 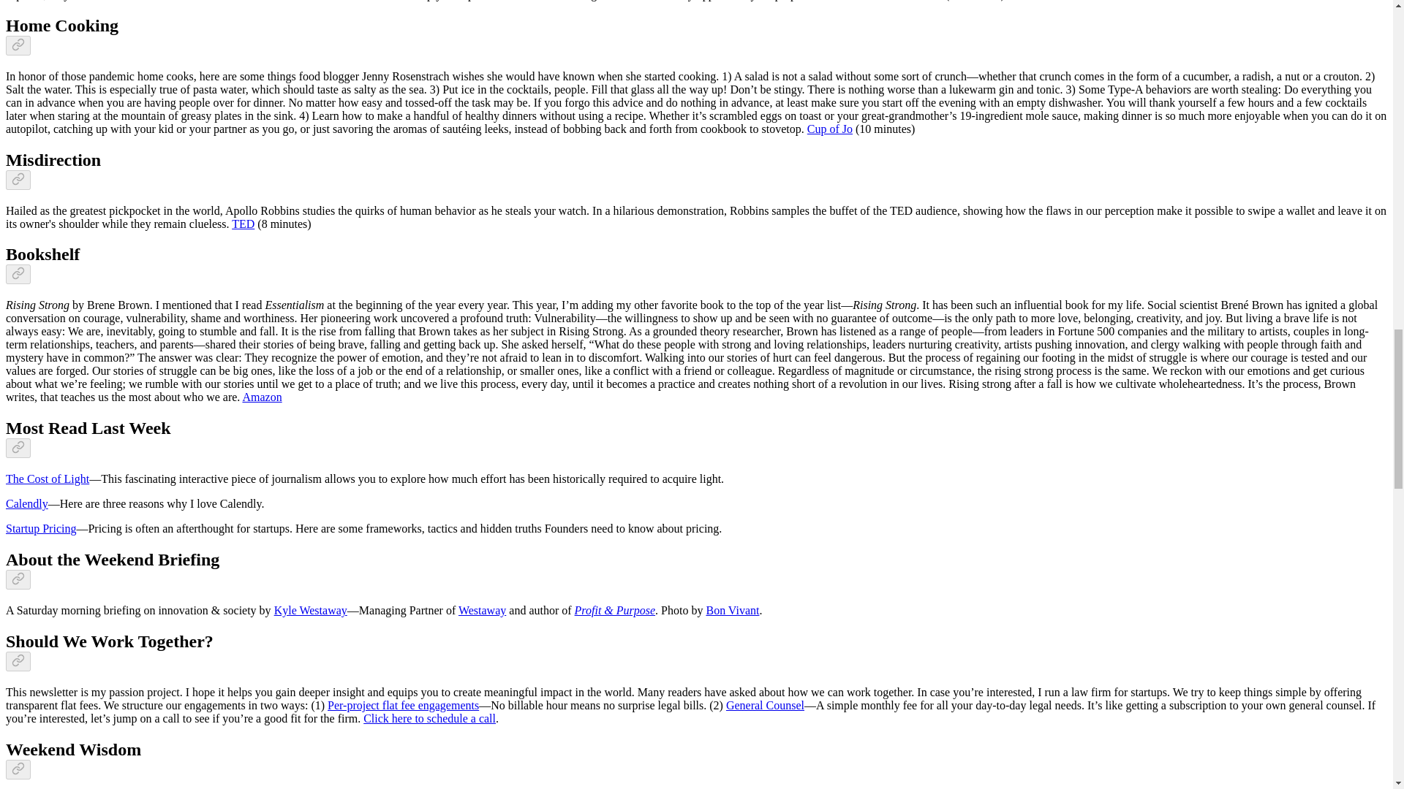 What do you see at coordinates (829, 129) in the screenshot?
I see `Cup of Jo` at bounding box center [829, 129].